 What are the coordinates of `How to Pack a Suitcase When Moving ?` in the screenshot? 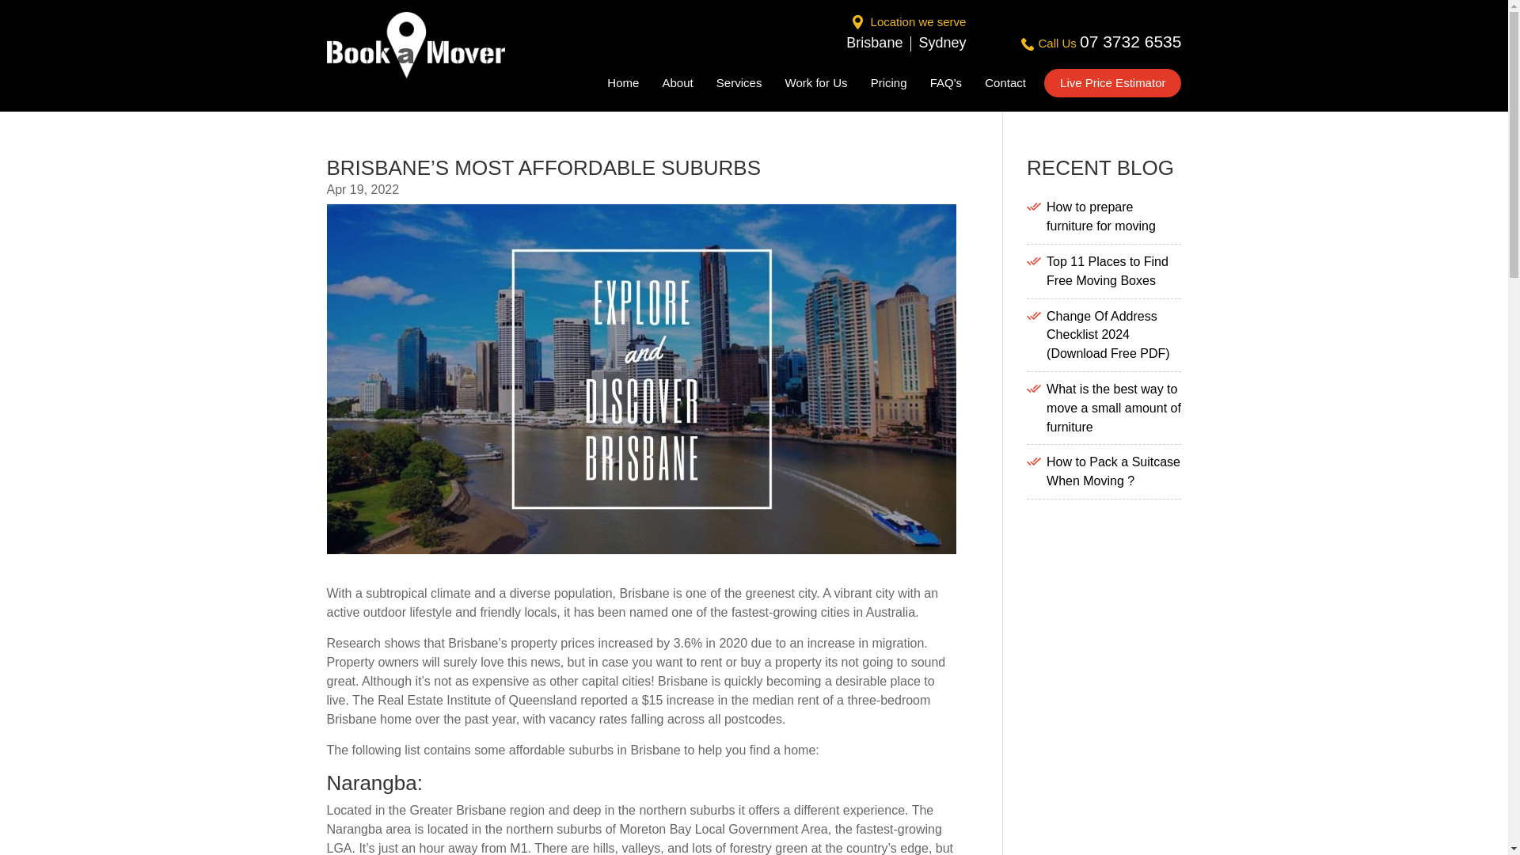 It's located at (1113, 470).